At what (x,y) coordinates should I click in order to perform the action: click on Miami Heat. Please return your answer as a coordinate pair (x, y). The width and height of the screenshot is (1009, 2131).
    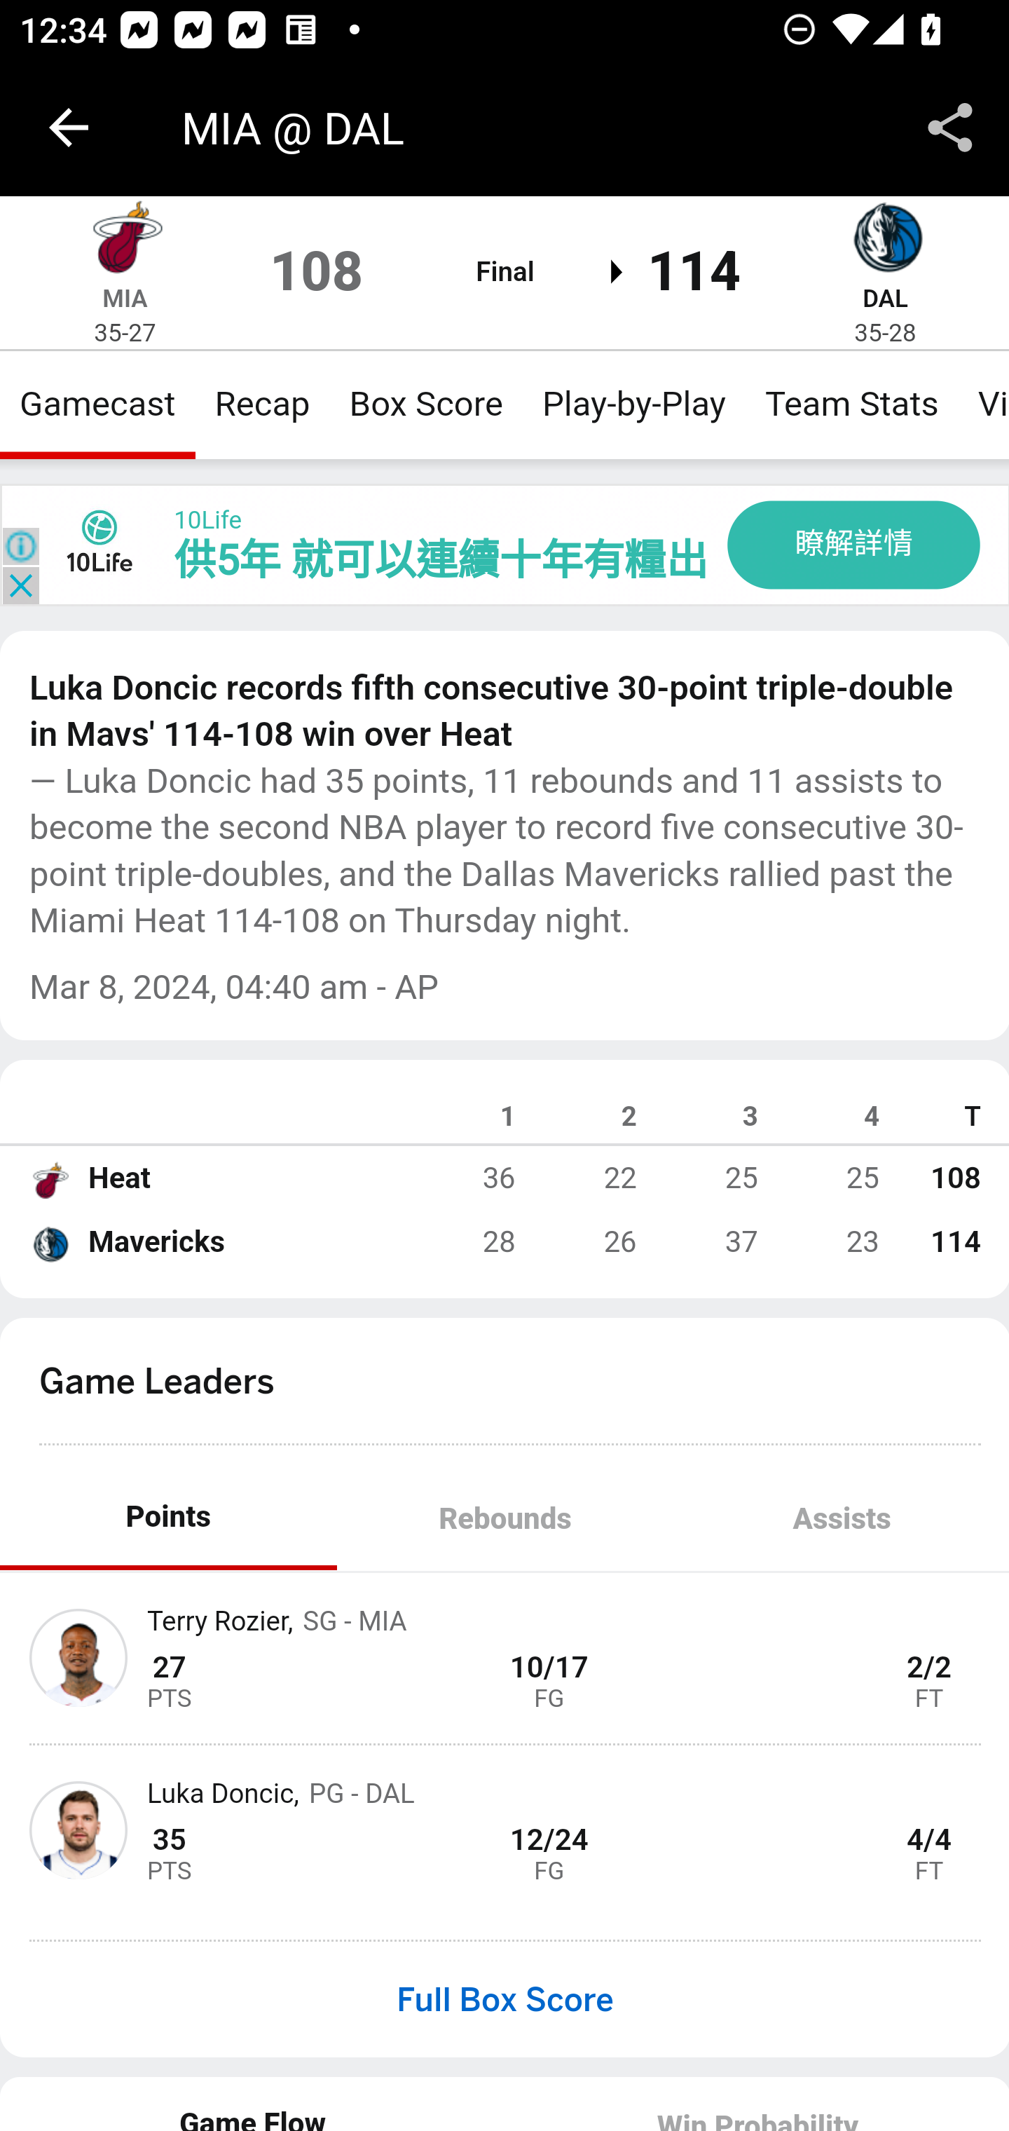
    Looking at the image, I should click on (49, 1178).